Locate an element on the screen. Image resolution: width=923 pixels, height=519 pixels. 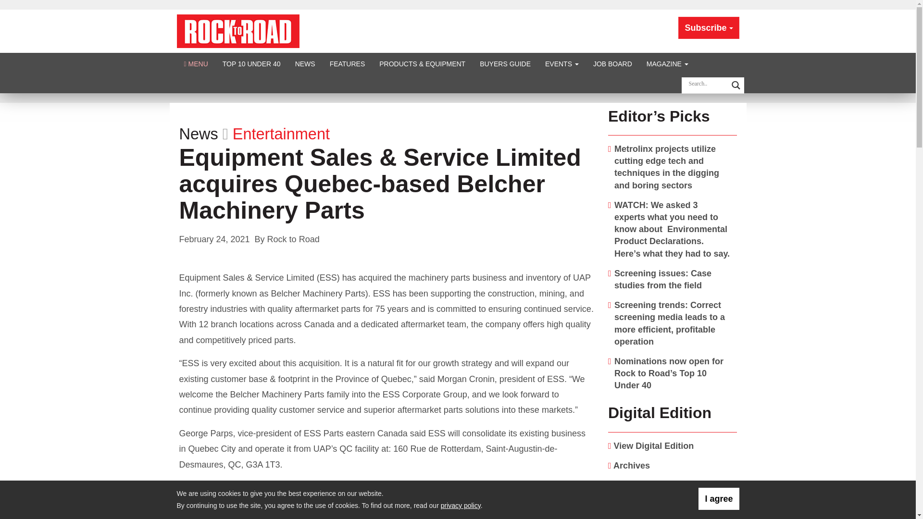
BUYERS GUIDE is located at coordinates (505, 63).